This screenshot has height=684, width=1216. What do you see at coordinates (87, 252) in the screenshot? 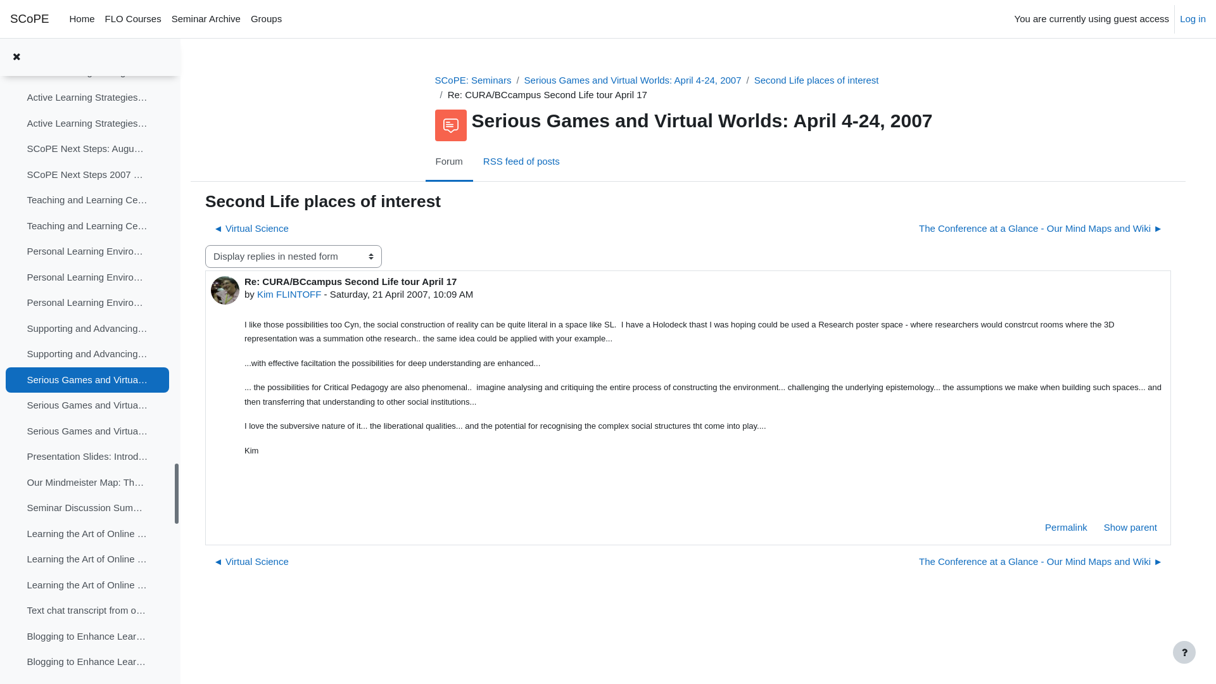
I see `Personal Learning Environments June 4-24, 2007` at bounding box center [87, 252].